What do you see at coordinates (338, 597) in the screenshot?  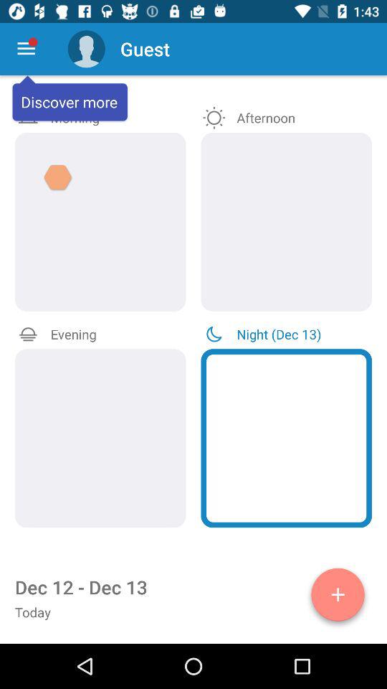 I see `add option` at bounding box center [338, 597].